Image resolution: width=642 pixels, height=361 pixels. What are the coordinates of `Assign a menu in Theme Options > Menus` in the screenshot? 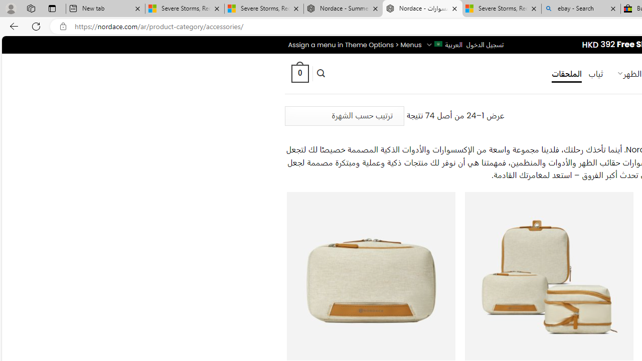 It's located at (354, 45).